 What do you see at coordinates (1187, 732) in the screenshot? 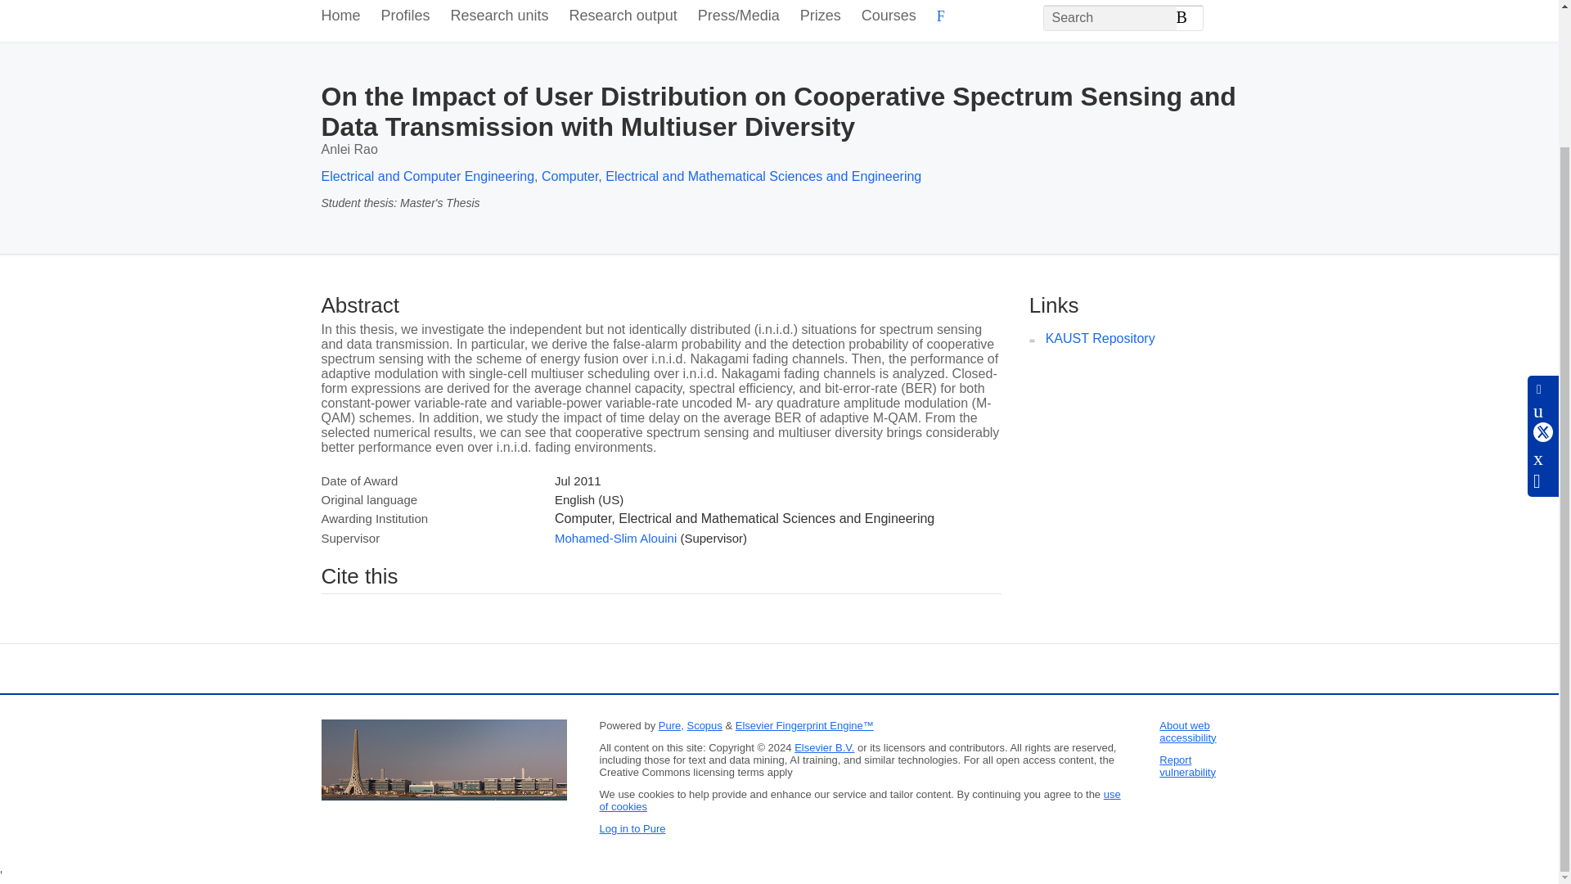
I see `About web accessibility` at bounding box center [1187, 732].